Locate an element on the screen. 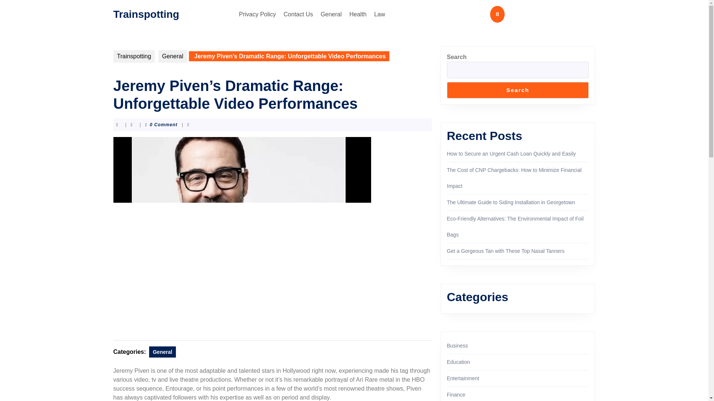 The width and height of the screenshot is (714, 401). Privacy Policy is located at coordinates (257, 14).